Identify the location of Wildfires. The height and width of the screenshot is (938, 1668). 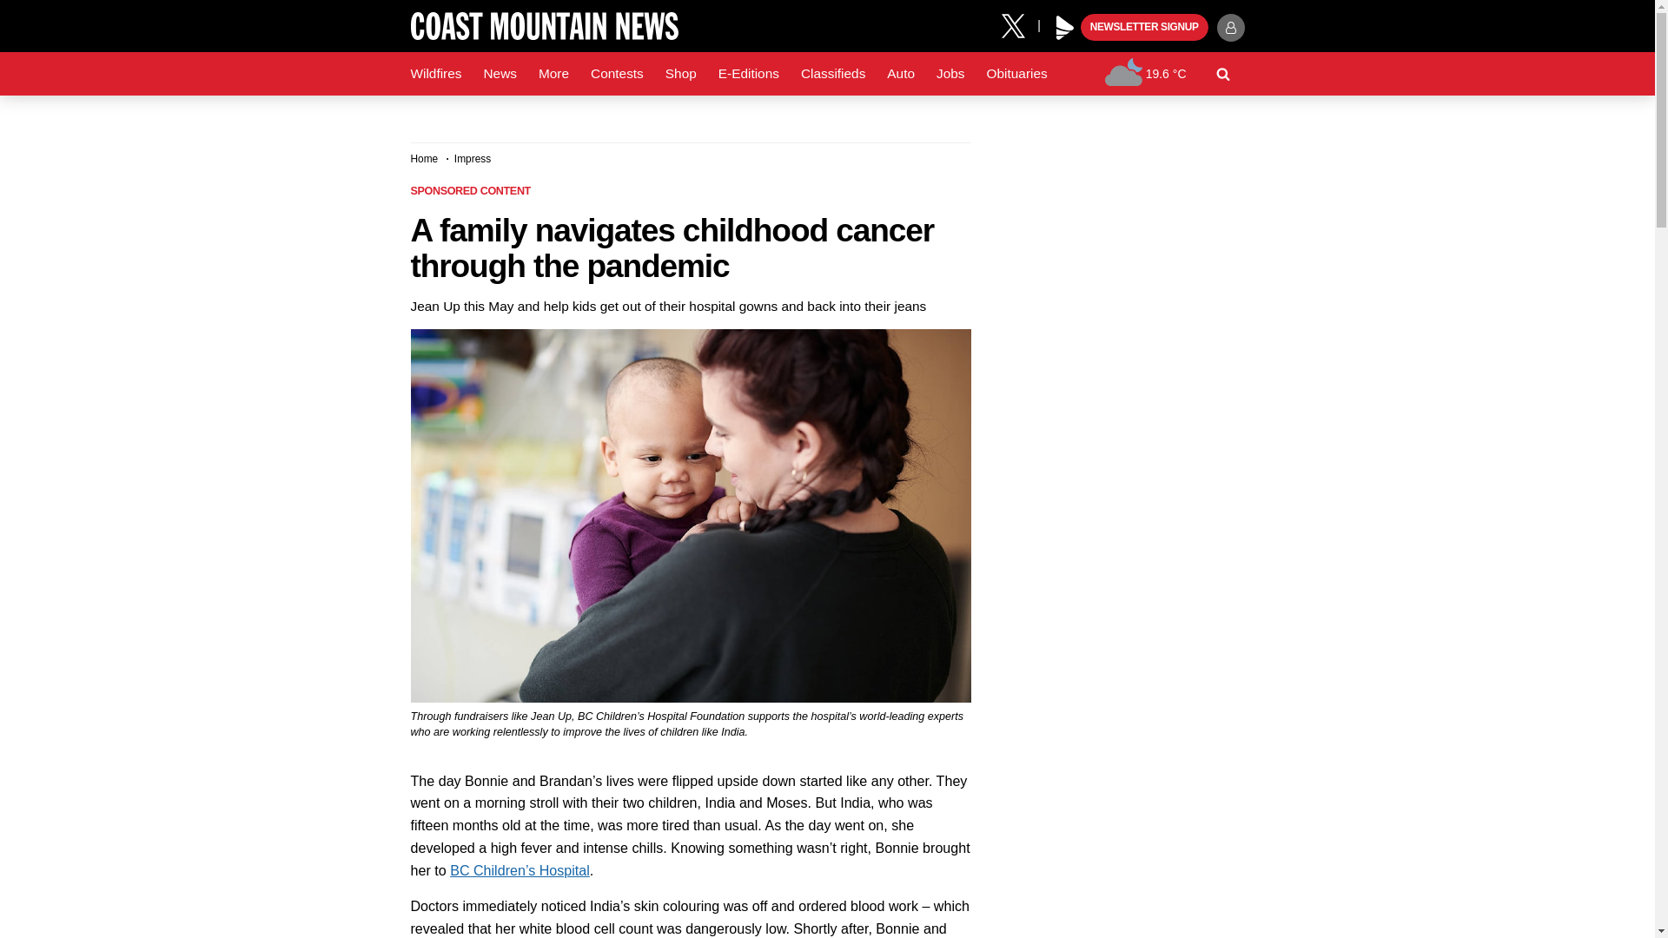
(436, 74).